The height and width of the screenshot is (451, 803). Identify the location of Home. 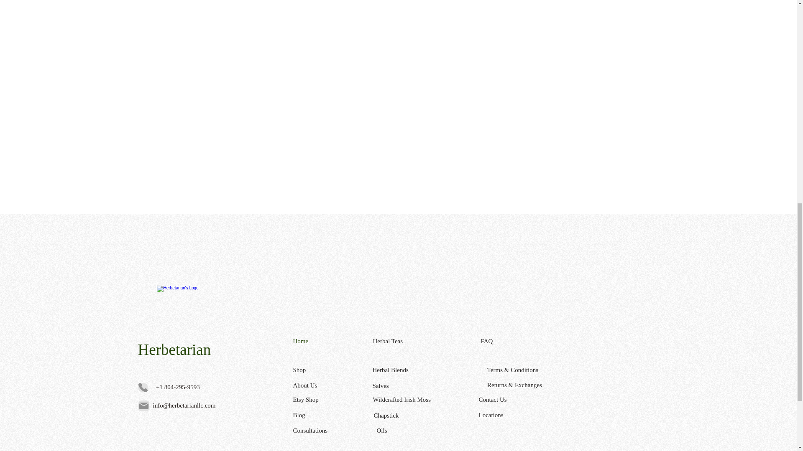
(322, 341).